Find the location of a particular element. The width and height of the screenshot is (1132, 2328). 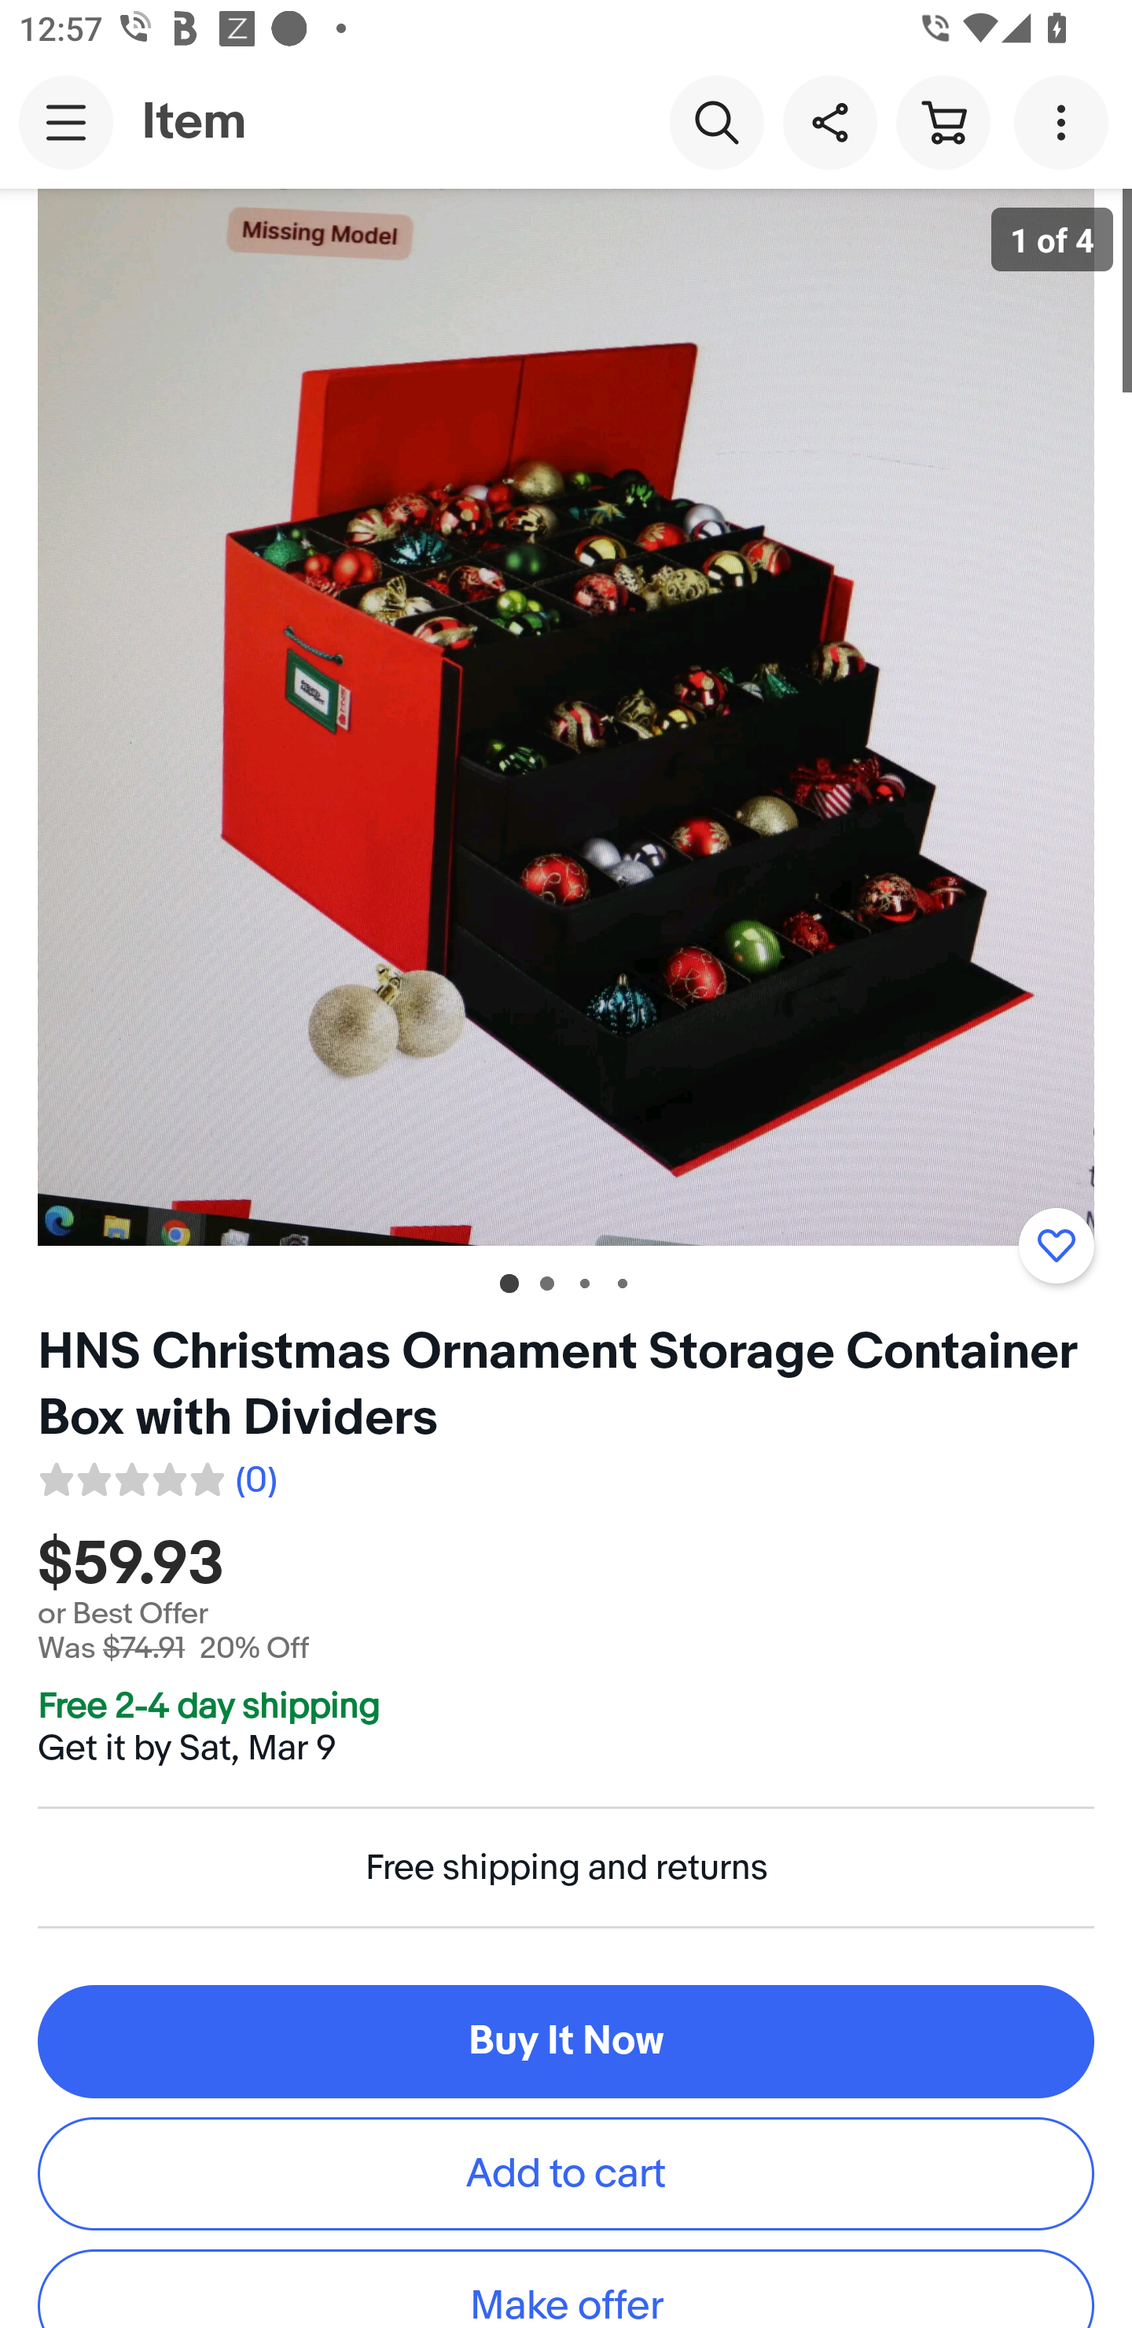

Add to watchlist is located at coordinates (1056, 1245).